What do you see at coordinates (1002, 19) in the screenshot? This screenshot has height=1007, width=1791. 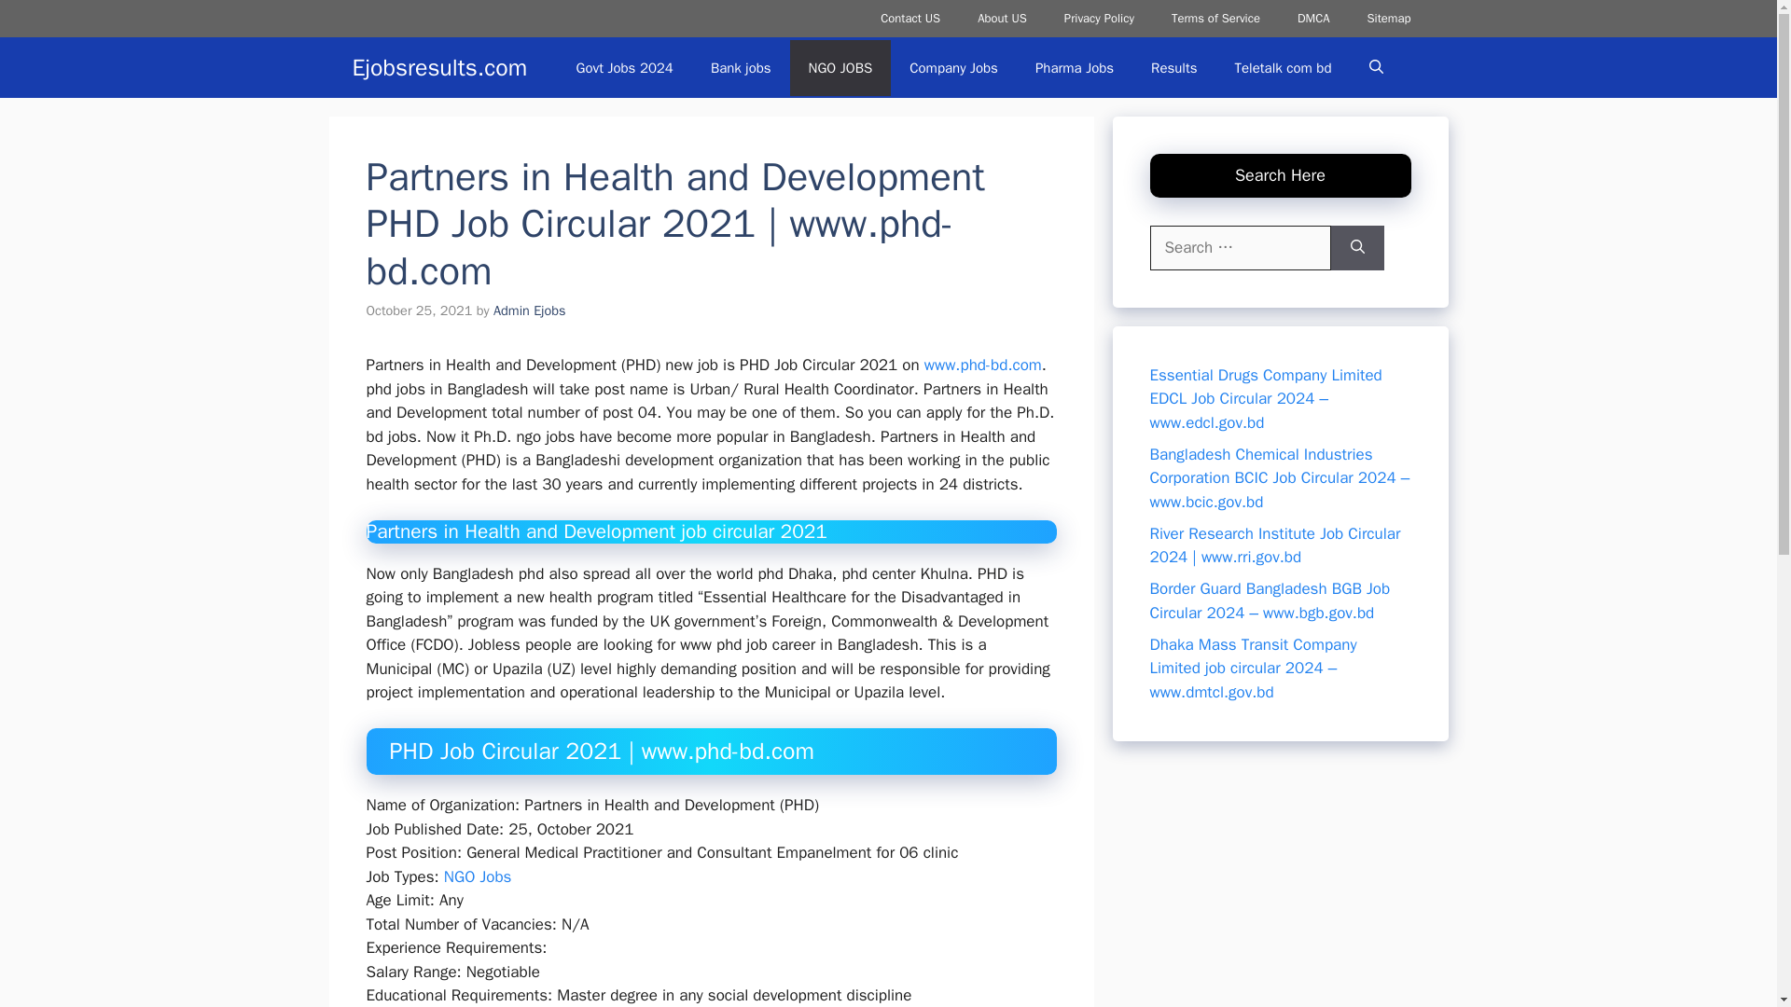 I see `About US` at bounding box center [1002, 19].